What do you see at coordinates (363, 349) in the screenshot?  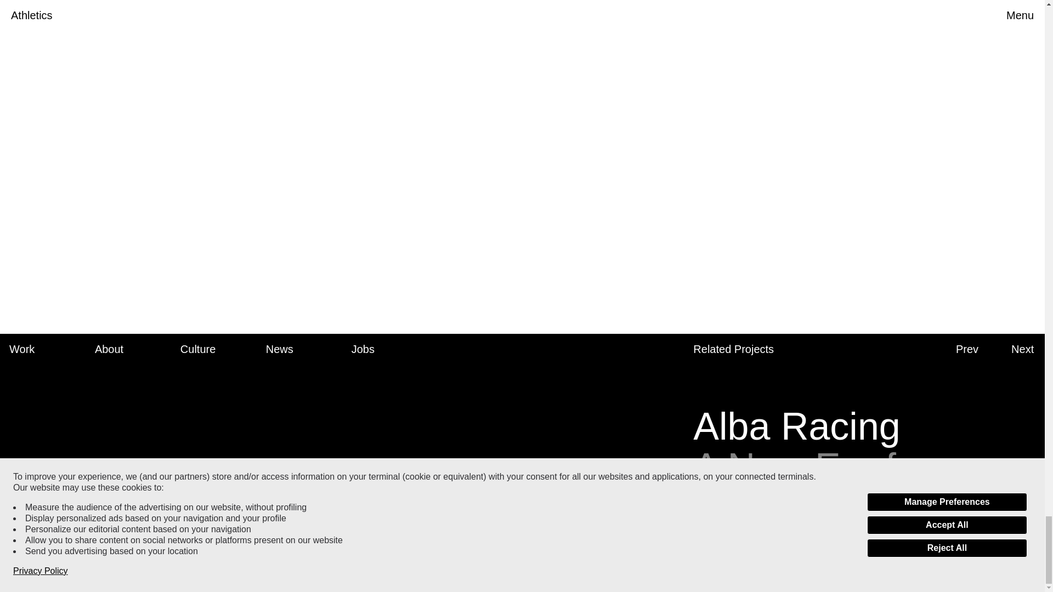 I see `Culture` at bounding box center [363, 349].